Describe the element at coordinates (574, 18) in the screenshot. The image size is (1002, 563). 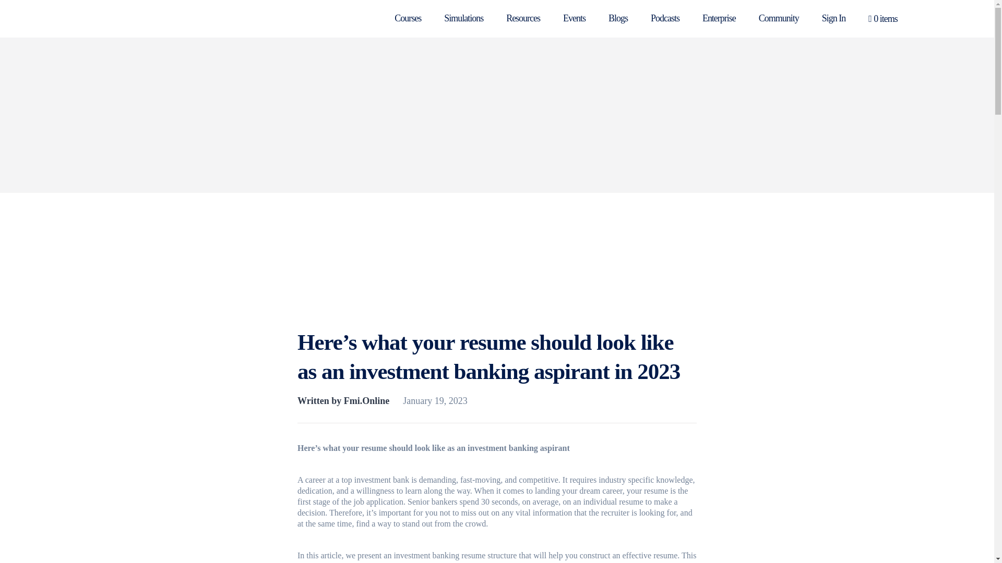
I see `Events` at that location.